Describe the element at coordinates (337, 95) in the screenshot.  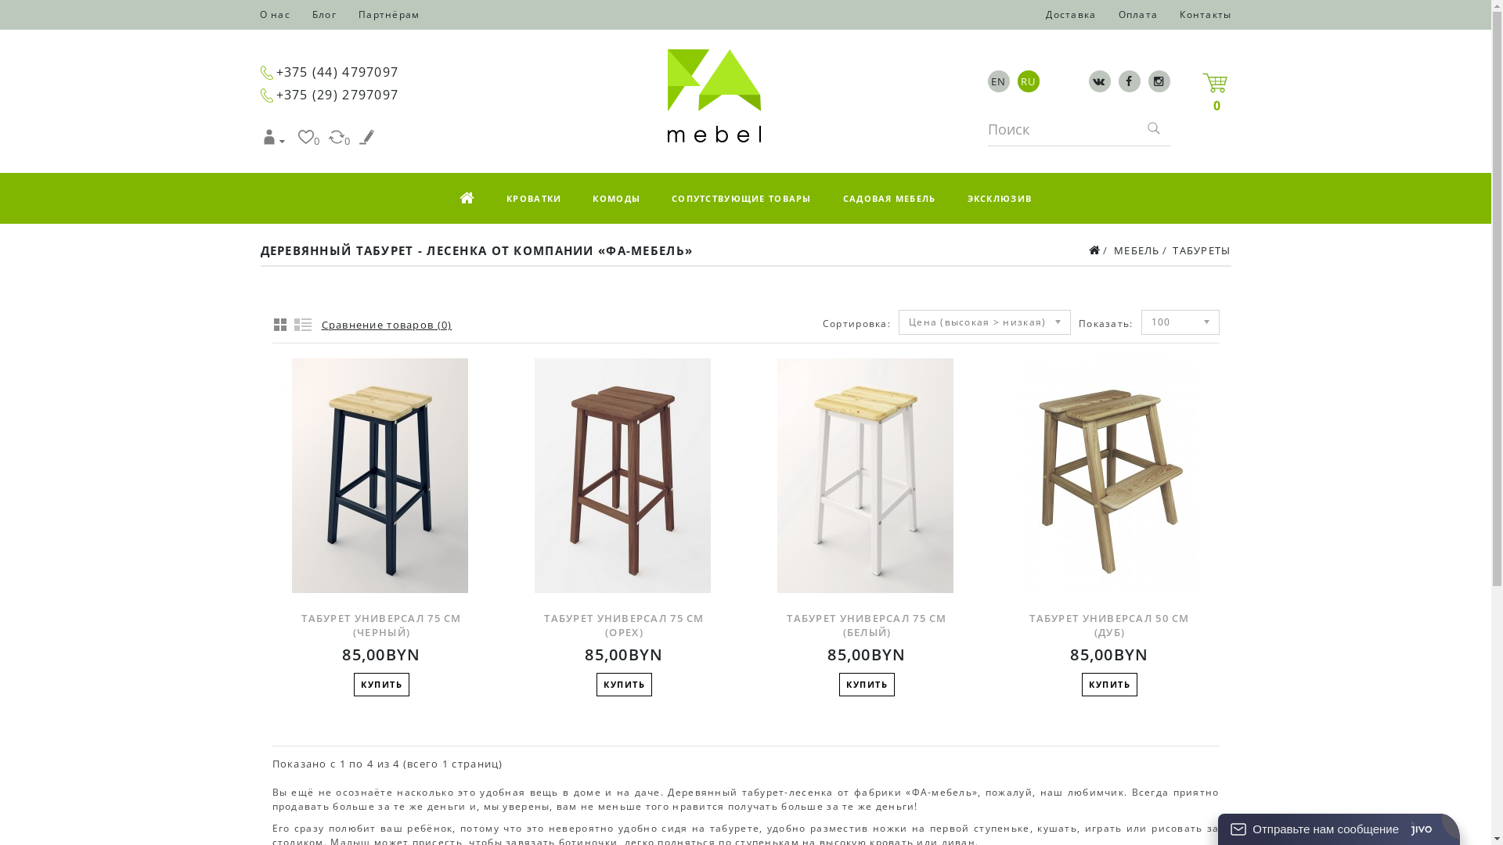
I see `+375 (29) 2797097` at that location.